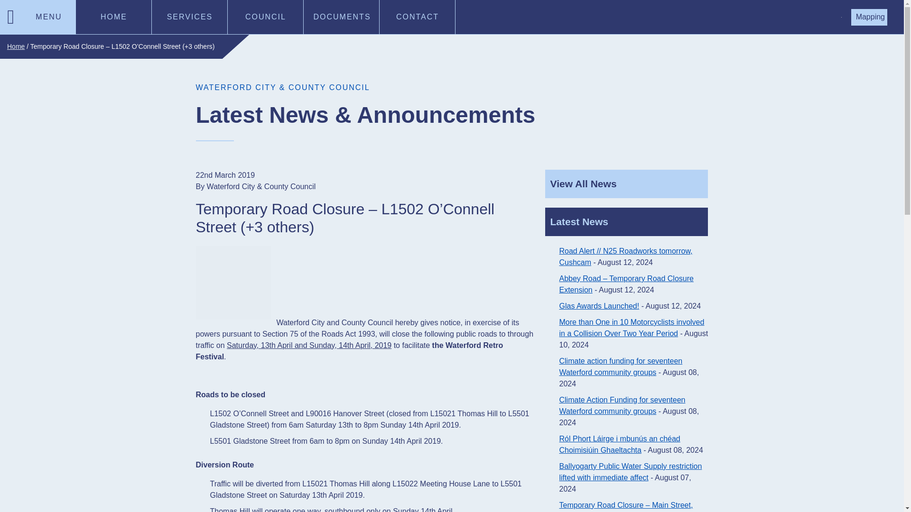 The image size is (911, 512). Describe the element at coordinates (266, 17) in the screenshot. I see `COUNCIL` at that location.